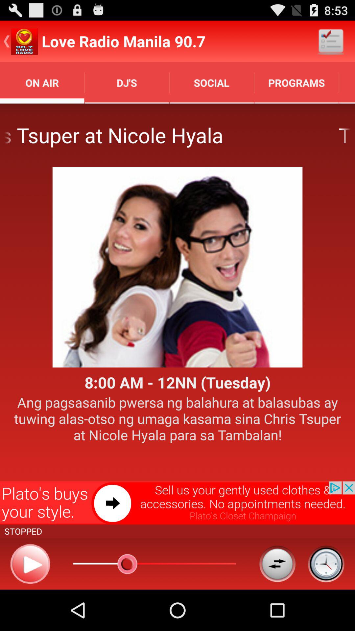 The height and width of the screenshot is (631, 355). Describe the element at coordinates (177, 503) in the screenshot. I see `open advertising` at that location.